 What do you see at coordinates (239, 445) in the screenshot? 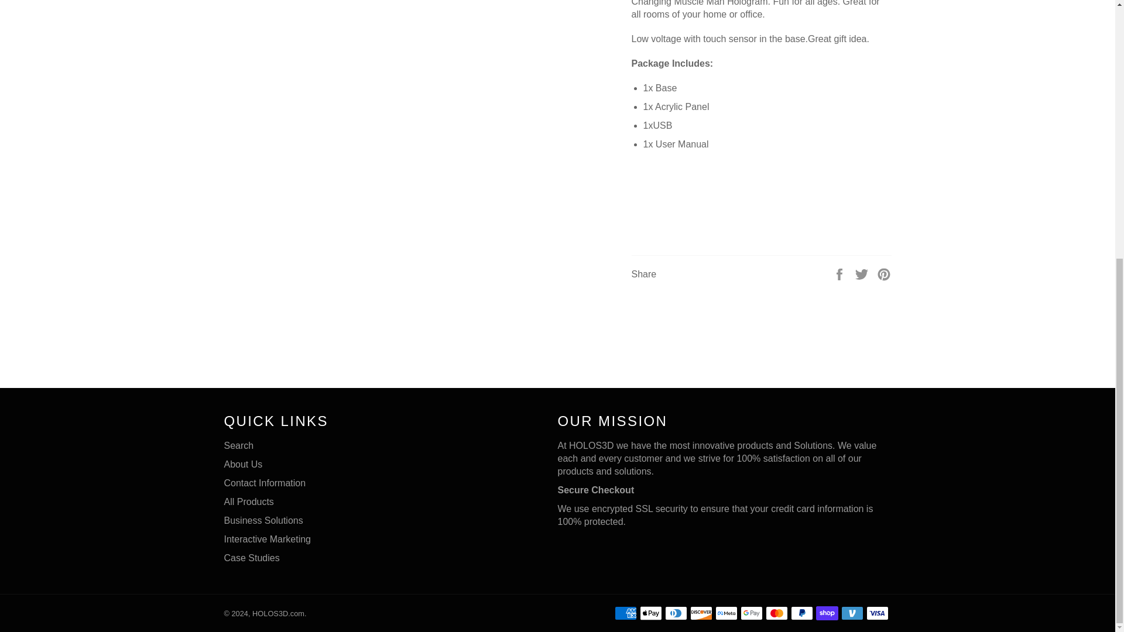
I see `Search` at bounding box center [239, 445].